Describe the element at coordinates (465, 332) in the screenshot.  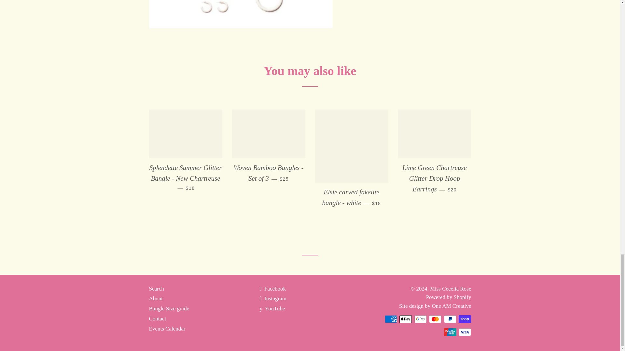
I see `Visa` at that location.